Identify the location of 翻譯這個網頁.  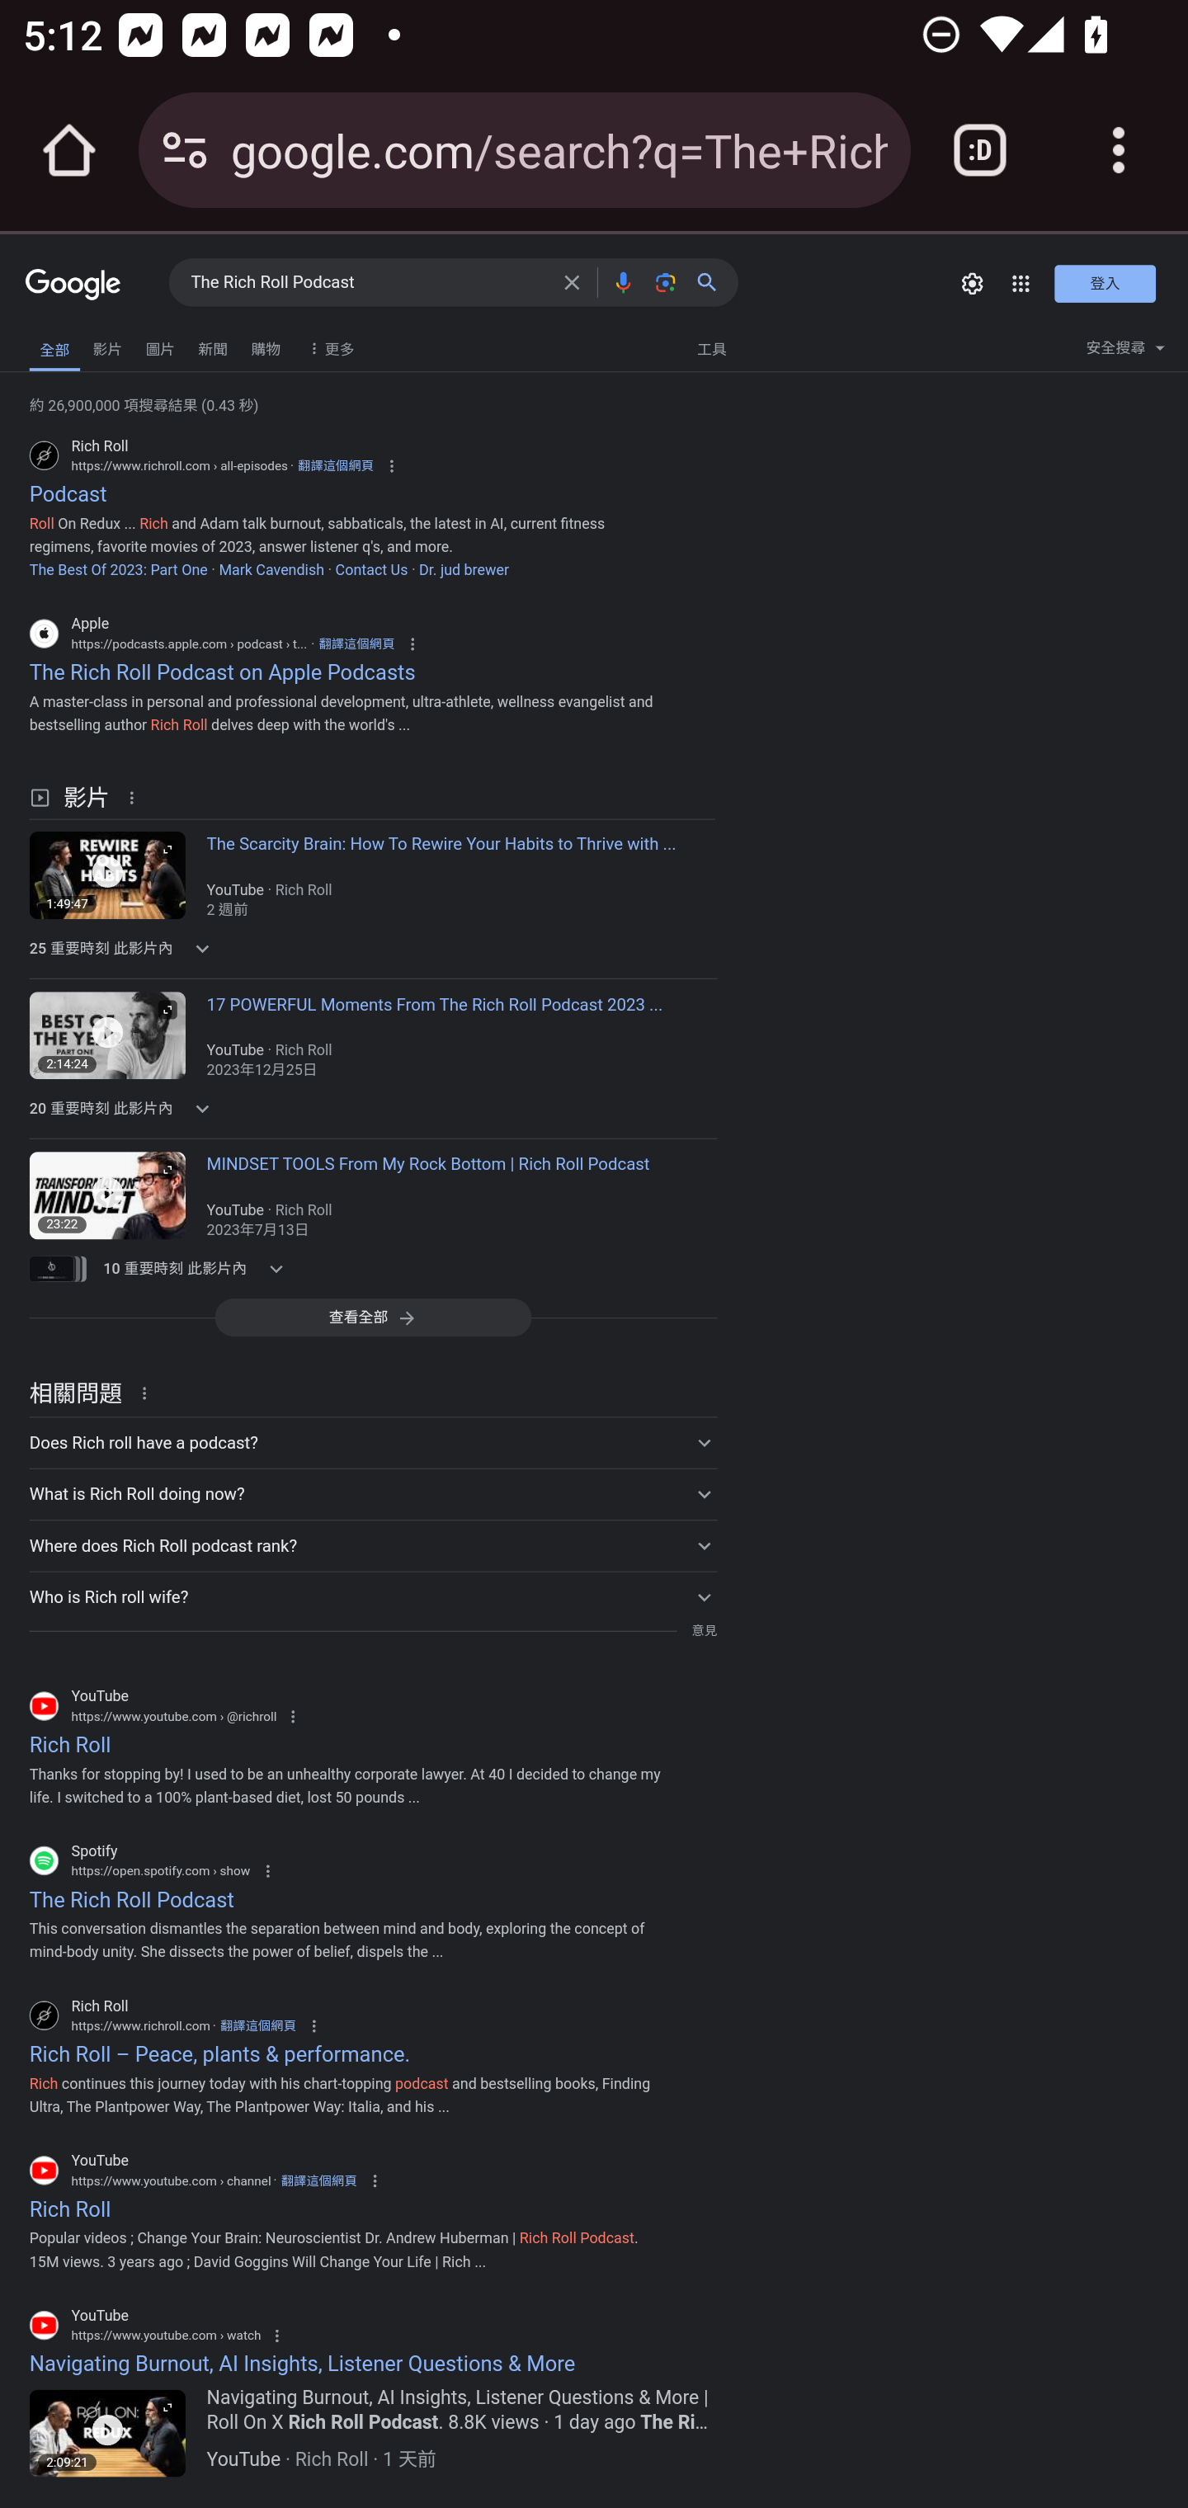
(356, 644).